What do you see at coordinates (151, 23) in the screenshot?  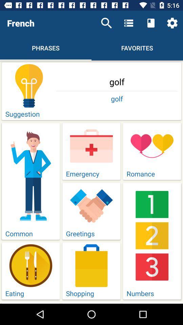 I see `choose button  next to menu` at bounding box center [151, 23].